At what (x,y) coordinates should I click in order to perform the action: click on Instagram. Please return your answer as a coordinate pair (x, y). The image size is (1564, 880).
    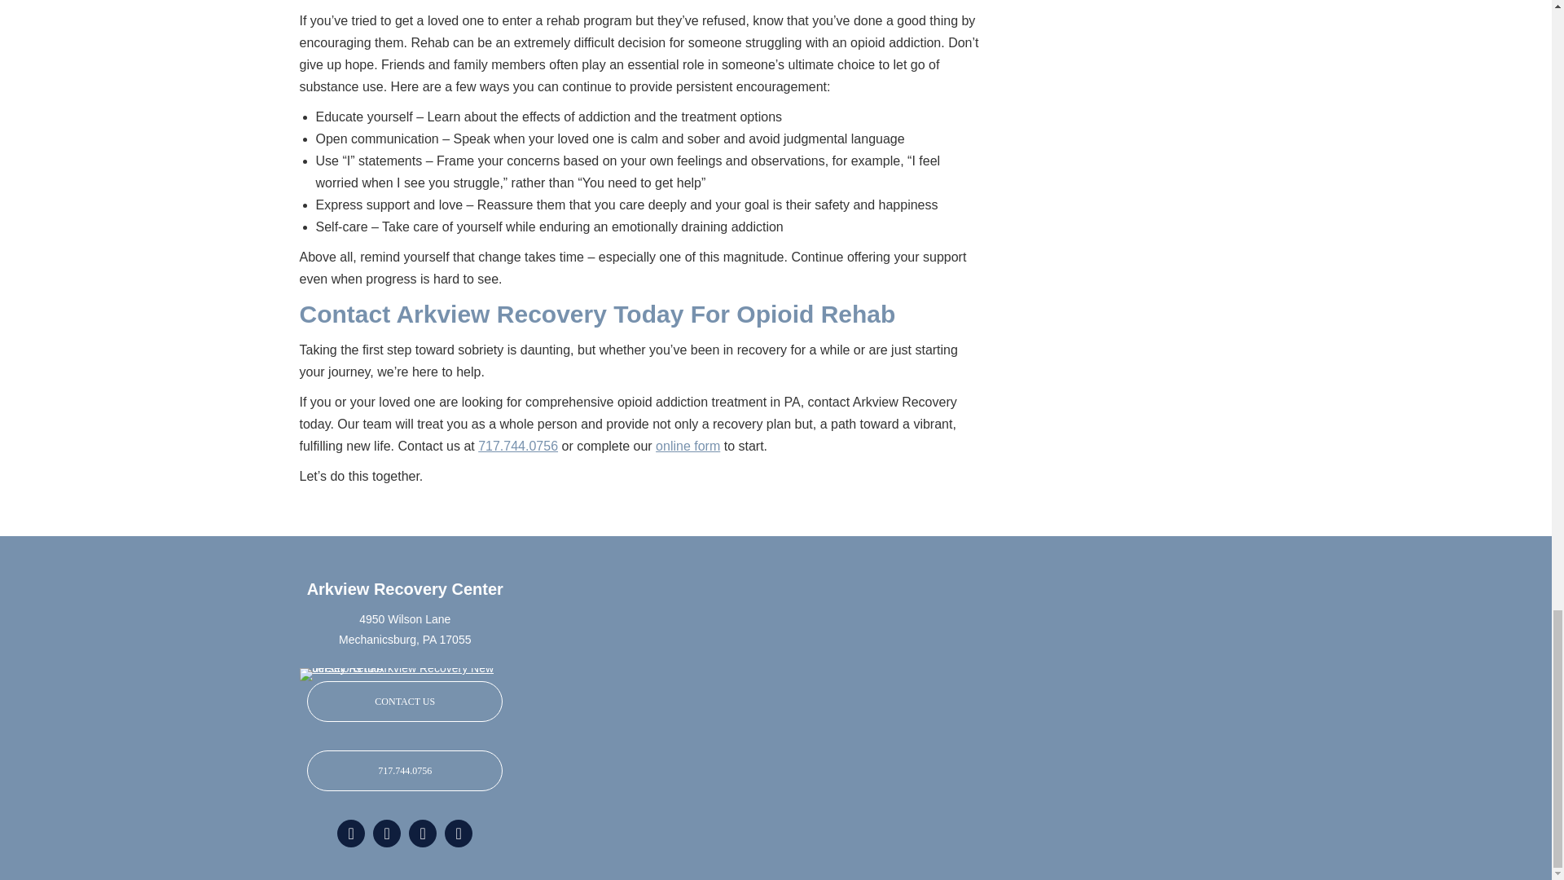
    Looking at the image, I should click on (458, 833).